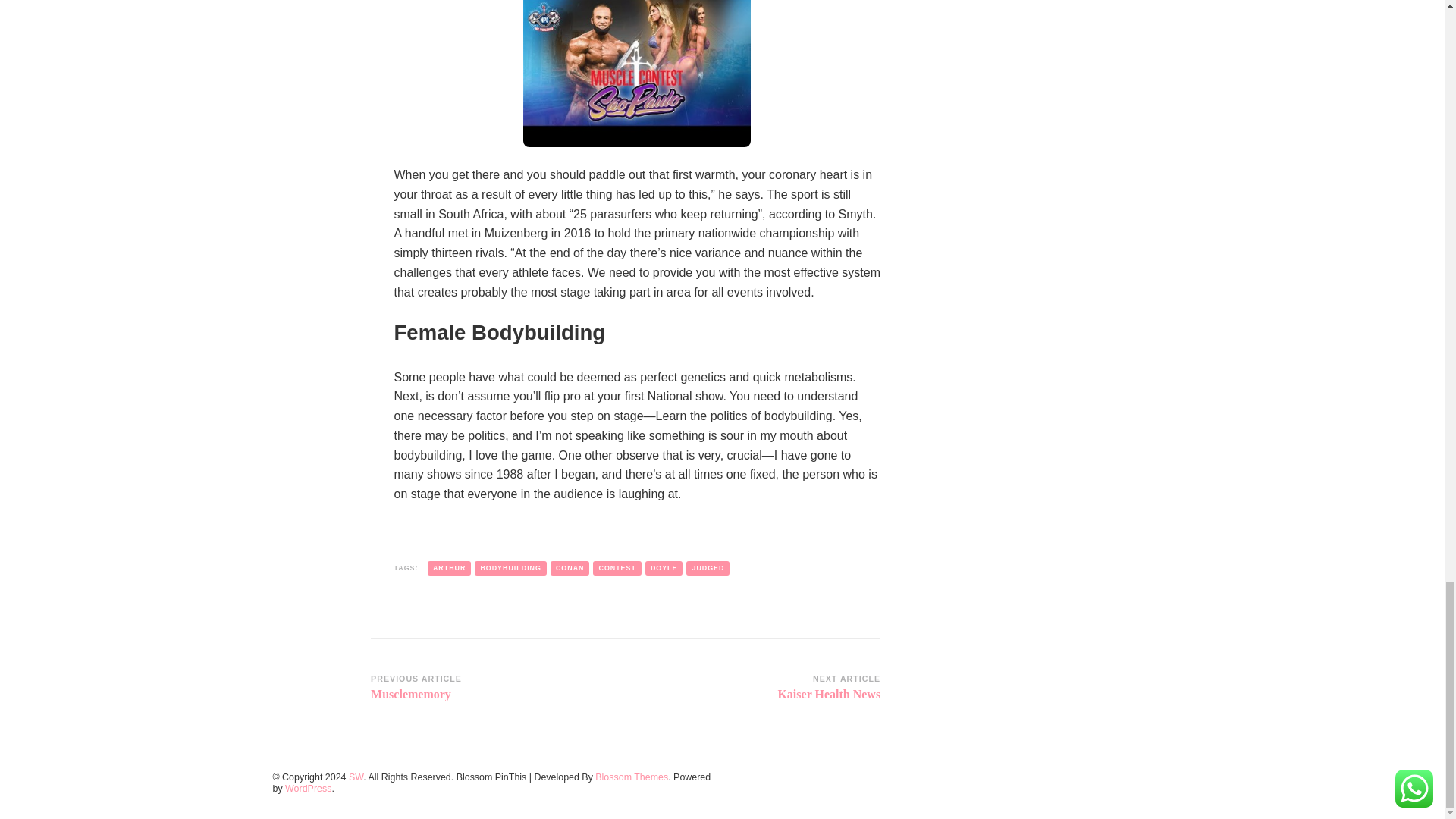 Image resolution: width=1456 pixels, height=819 pixels. I want to click on CONTEST, so click(758, 688).